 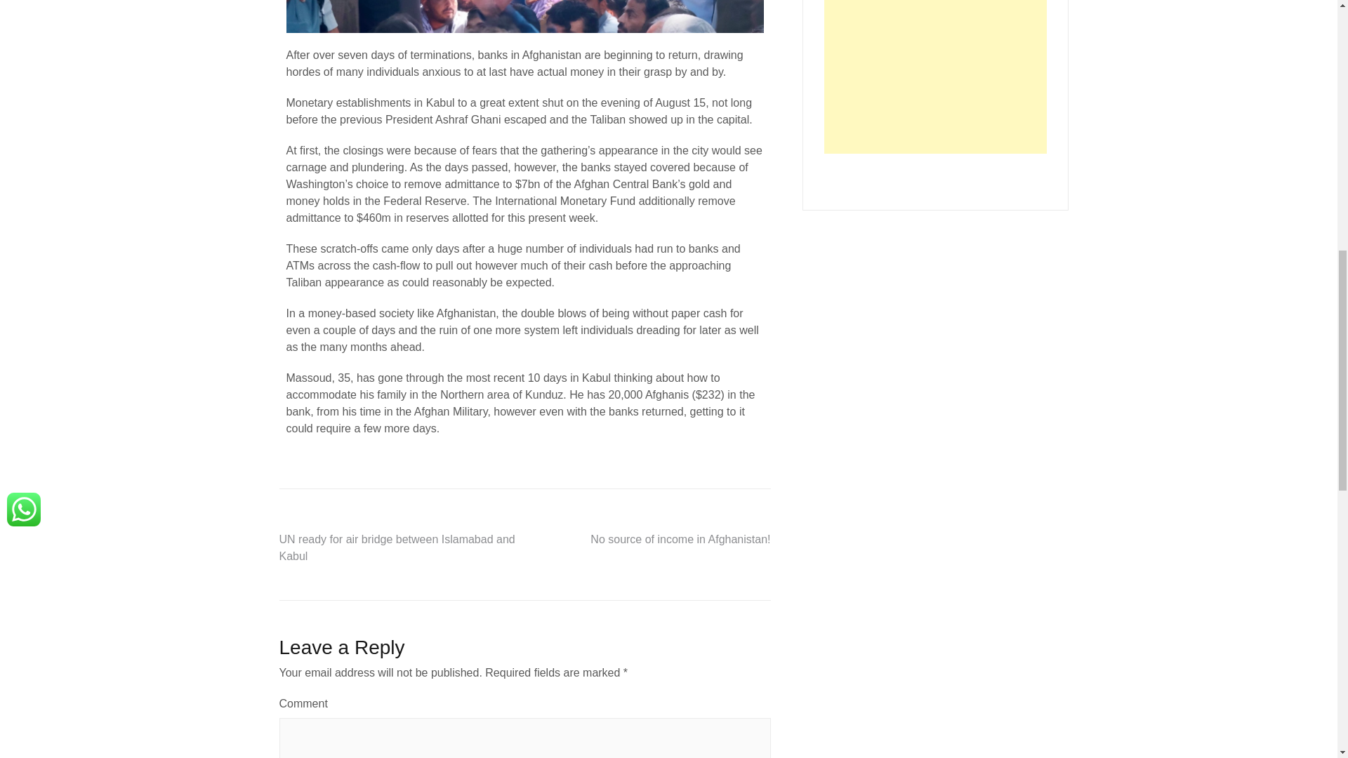 What do you see at coordinates (680, 539) in the screenshot?
I see `No source of income in Afghanistan!` at bounding box center [680, 539].